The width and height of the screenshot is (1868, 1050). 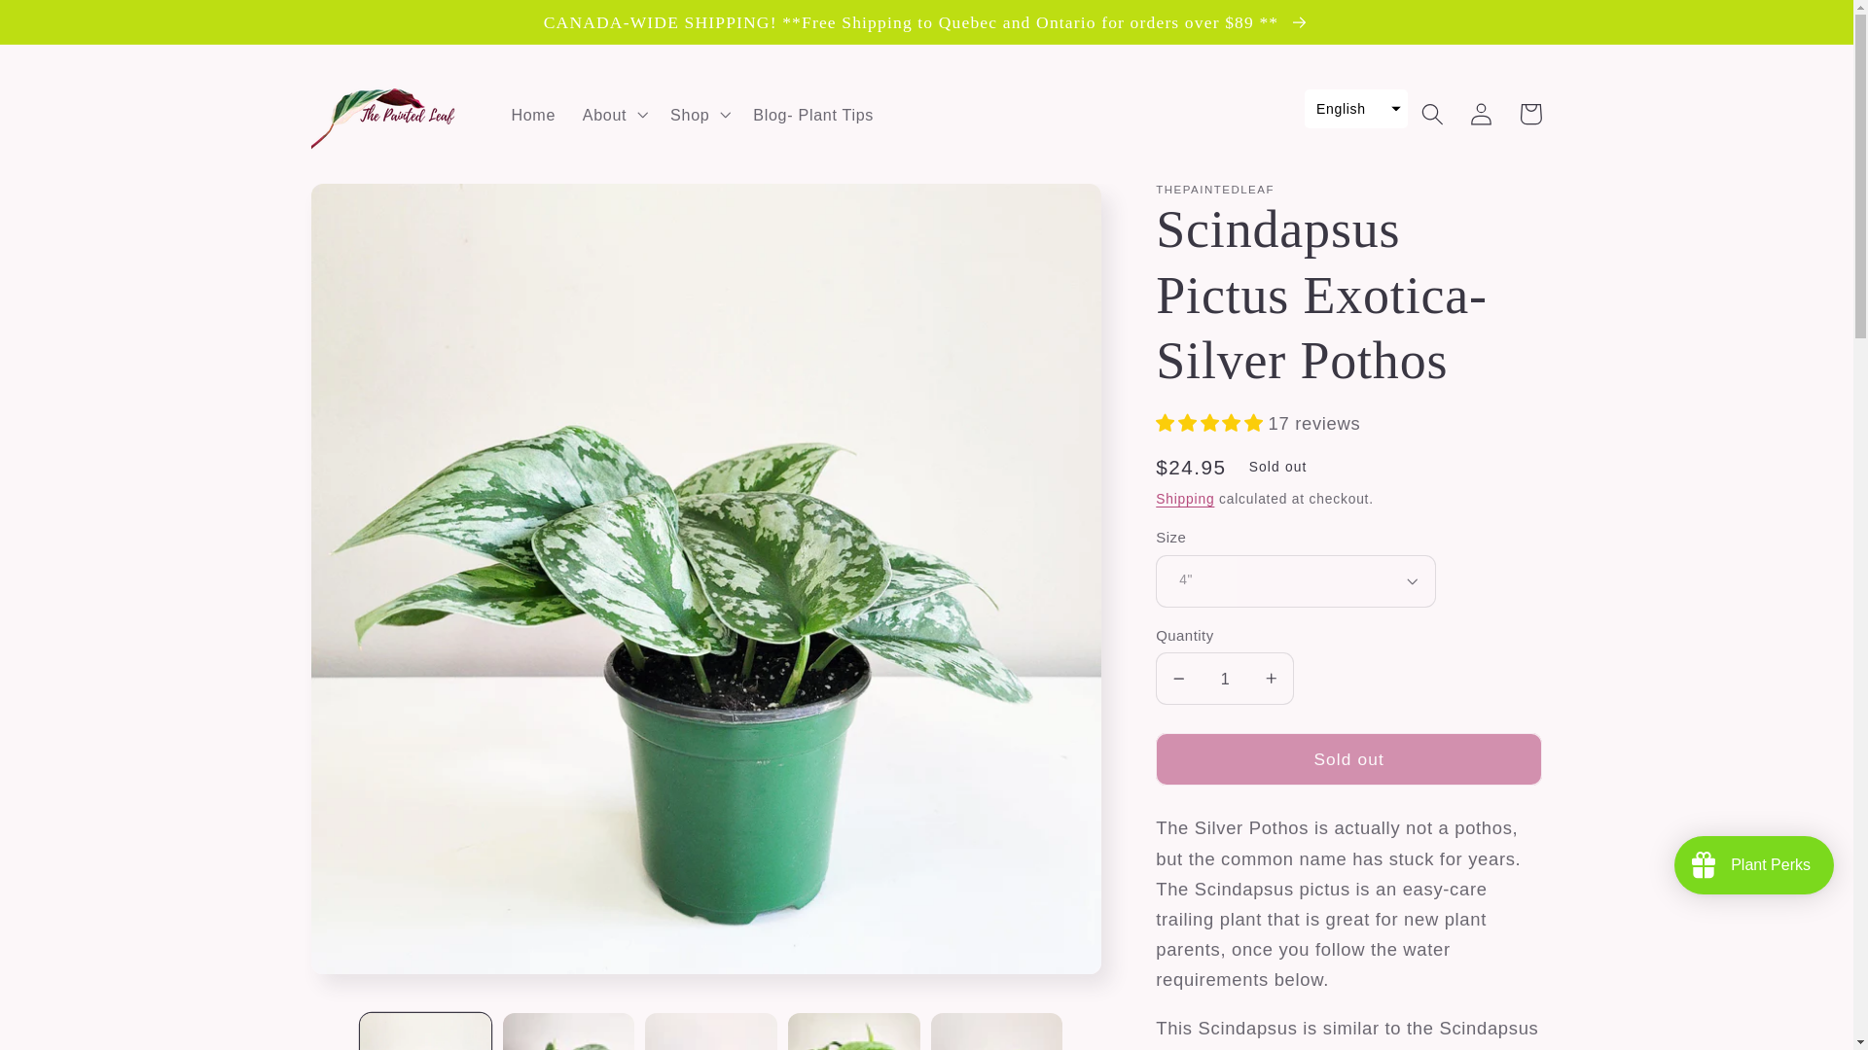 What do you see at coordinates (1530, 113) in the screenshot?
I see `Cart` at bounding box center [1530, 113].